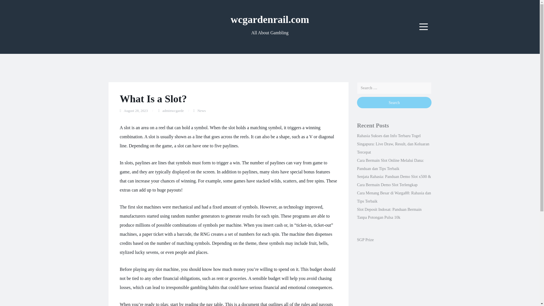  I want to click on News, so click(201, 111).